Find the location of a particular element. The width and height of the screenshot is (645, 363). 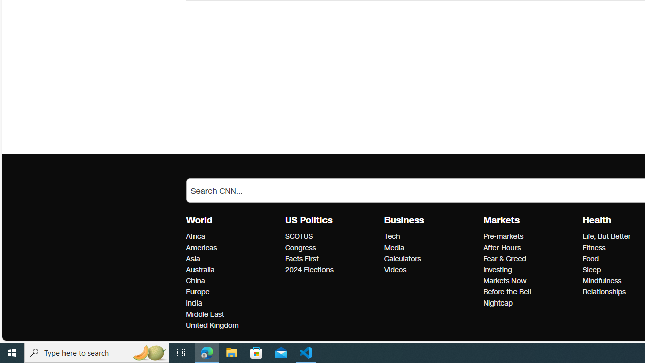

Business Tech is located at coordinates (392, 236).